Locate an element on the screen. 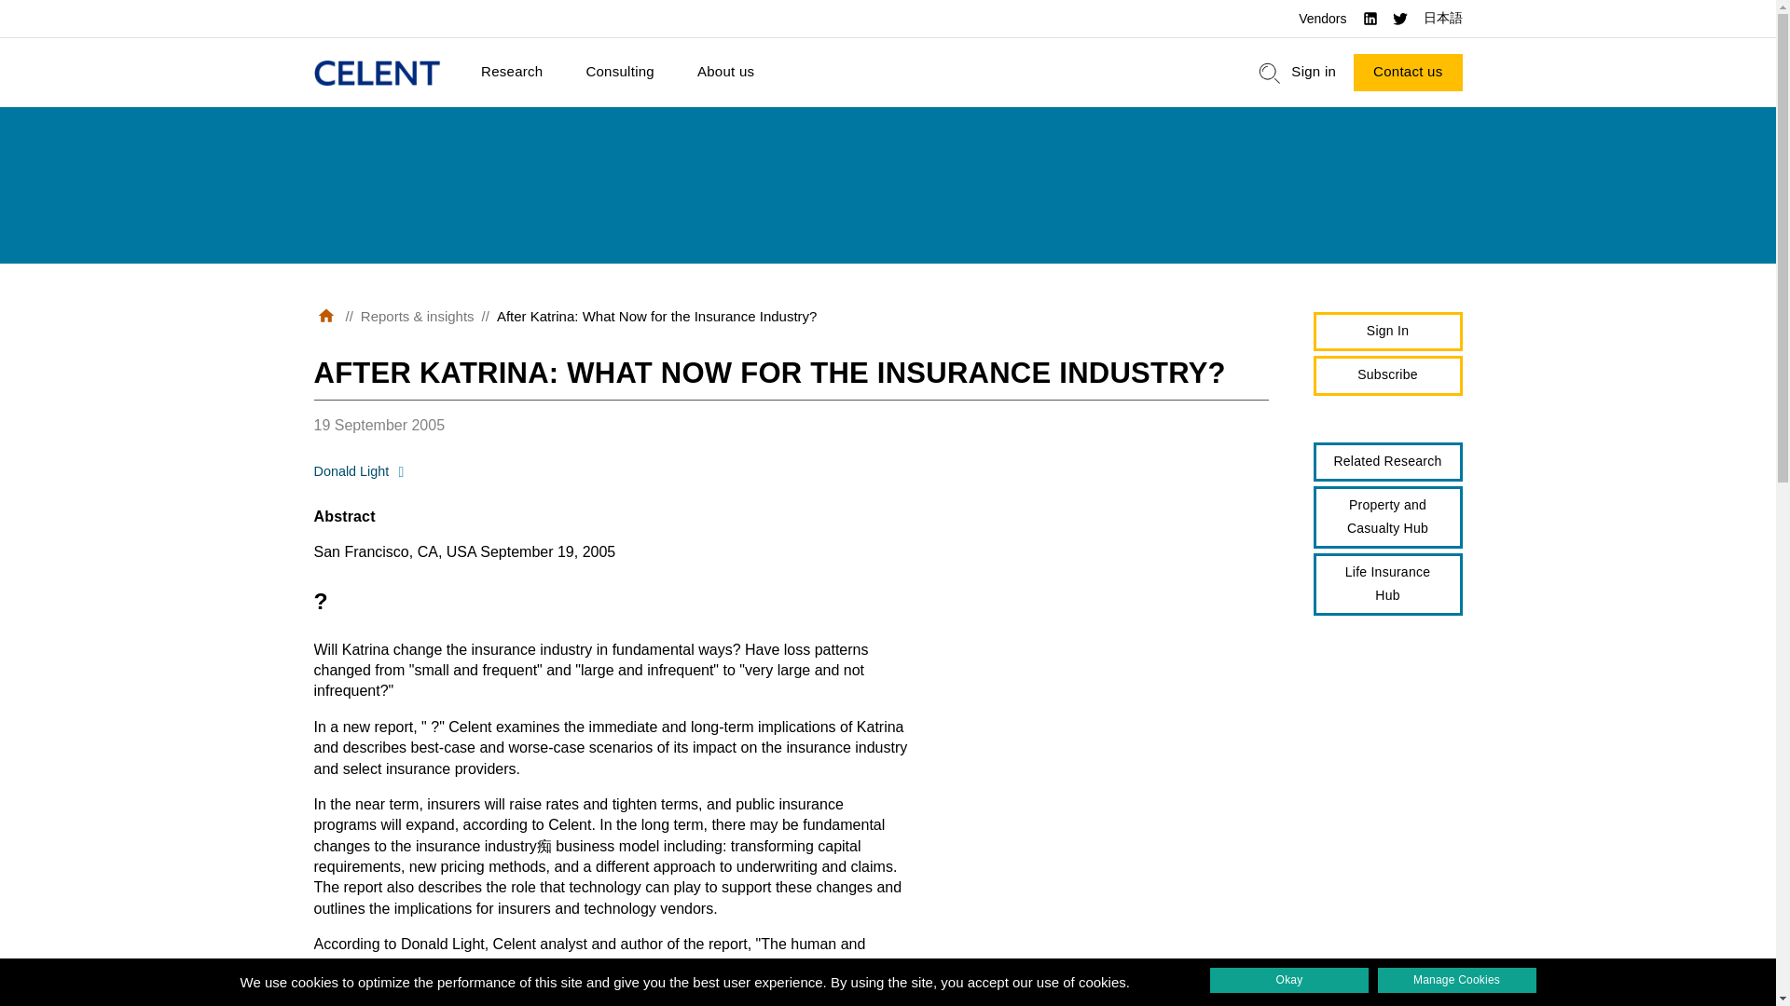 Image resolution: width=1790 pixels, height=1006 pixels. Contact us is located at coordinates (1408, 73).